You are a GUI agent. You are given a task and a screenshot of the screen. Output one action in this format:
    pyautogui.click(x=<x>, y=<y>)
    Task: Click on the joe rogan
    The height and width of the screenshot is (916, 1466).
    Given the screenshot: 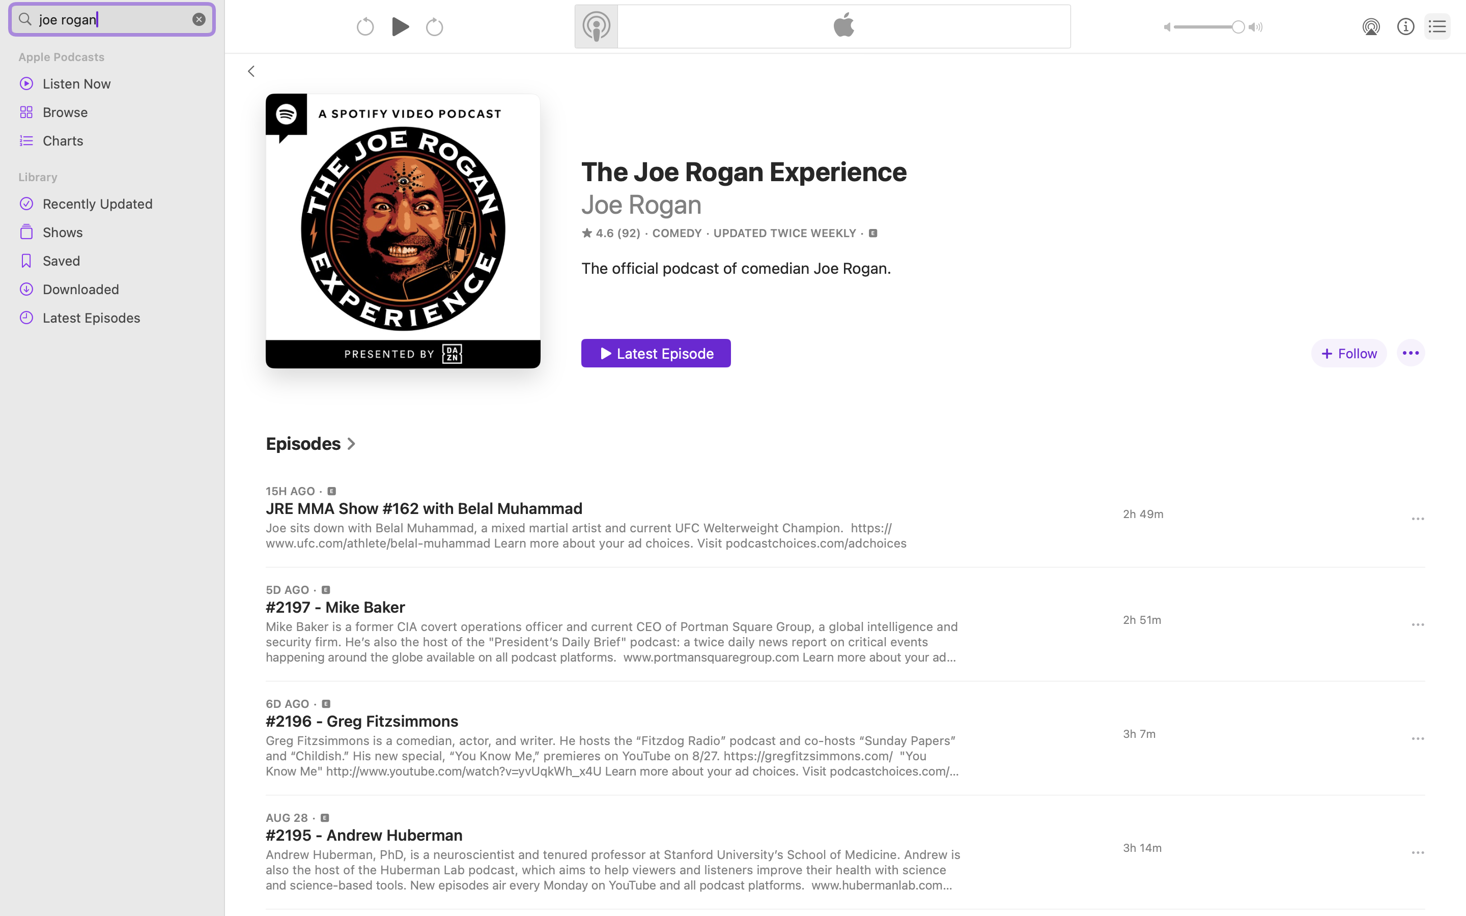 What is the action you would take?
    pyautogui.click(x=112, y=19)
    